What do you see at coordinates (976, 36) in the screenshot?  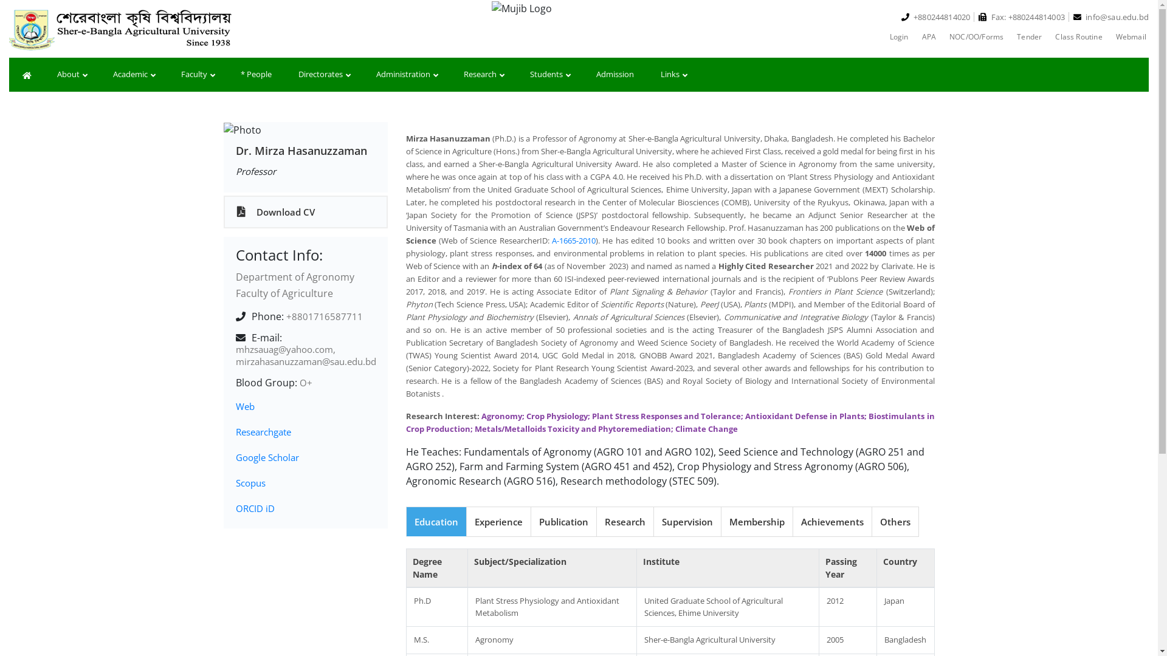 I see `NOC/OO/Forms` at bounding box center [976, 36].